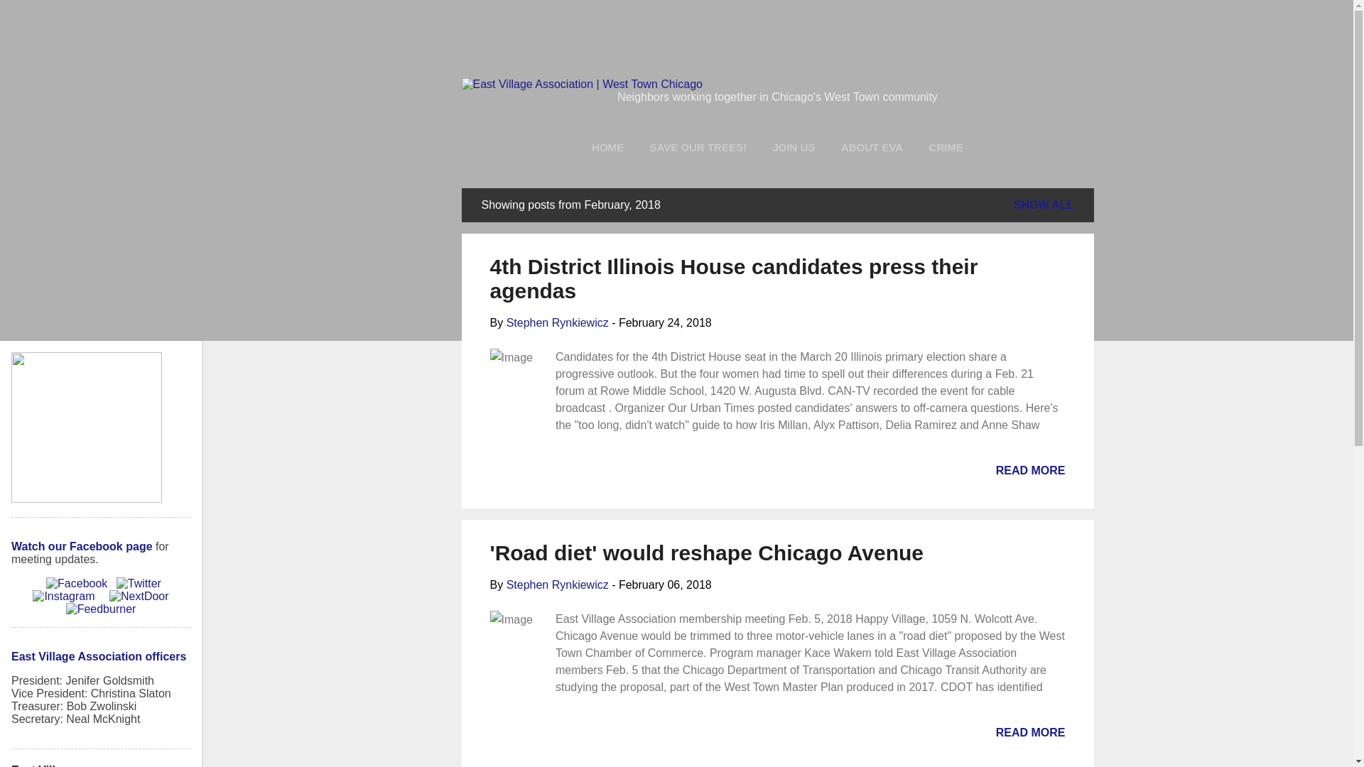 This screenshot has width=1364, height=767. Describe the element at coordinates (557, 322) in the screenshot. I see `author profile` at that location.